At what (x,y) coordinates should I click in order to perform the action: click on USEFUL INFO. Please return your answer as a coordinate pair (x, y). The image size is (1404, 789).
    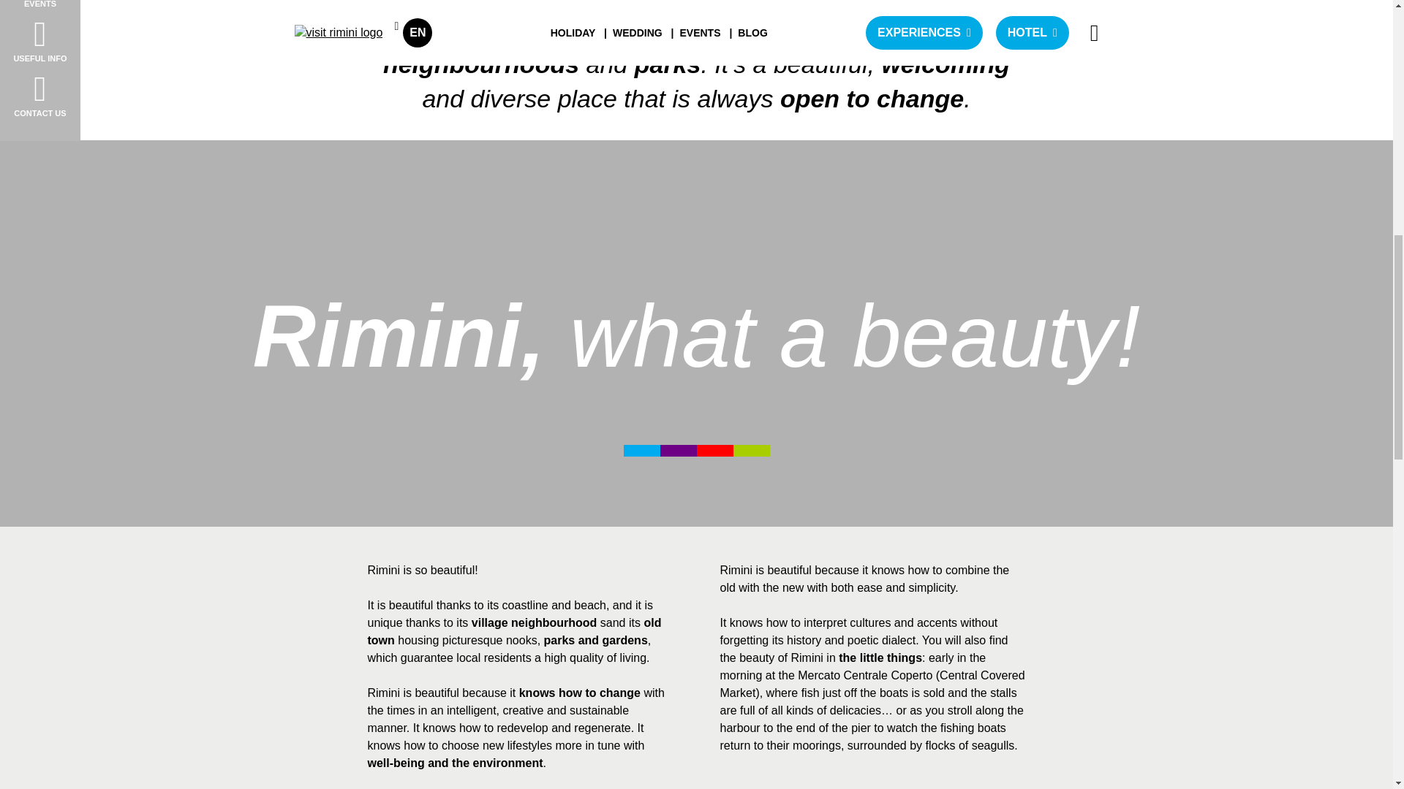
    Looking at the image, I should click on (39, 41).